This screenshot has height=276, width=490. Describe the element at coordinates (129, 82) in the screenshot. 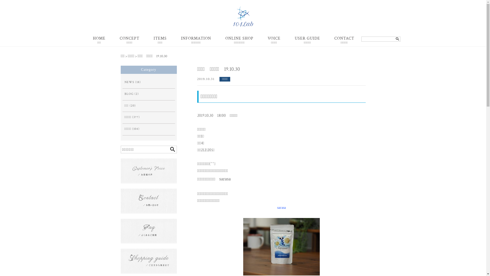

I see `NEWS` at that location.